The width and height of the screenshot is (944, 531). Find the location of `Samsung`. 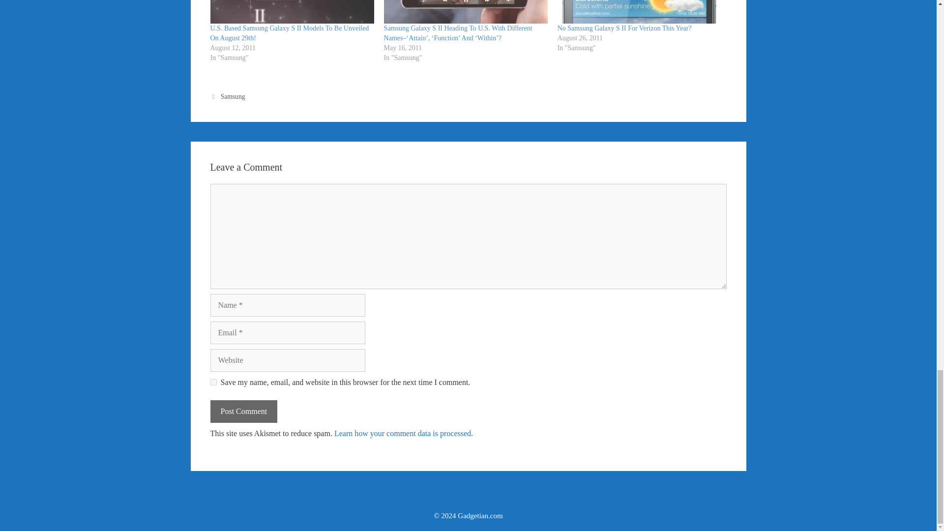

Samsung is located at coordinates (233, 96).